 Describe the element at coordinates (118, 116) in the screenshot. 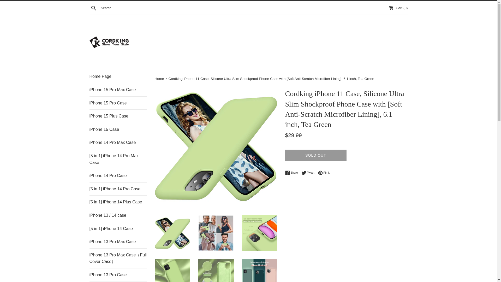

I see `iPhone 15 Plus Case` at that location.